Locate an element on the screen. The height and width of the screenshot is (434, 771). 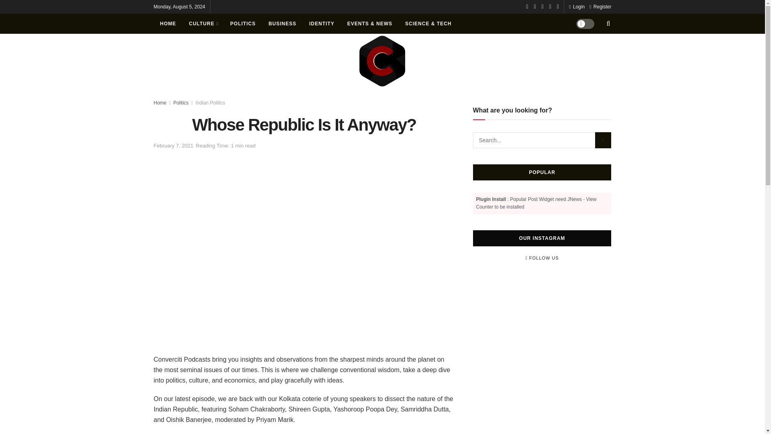
POLITICS is located at coordinates (243, 23).